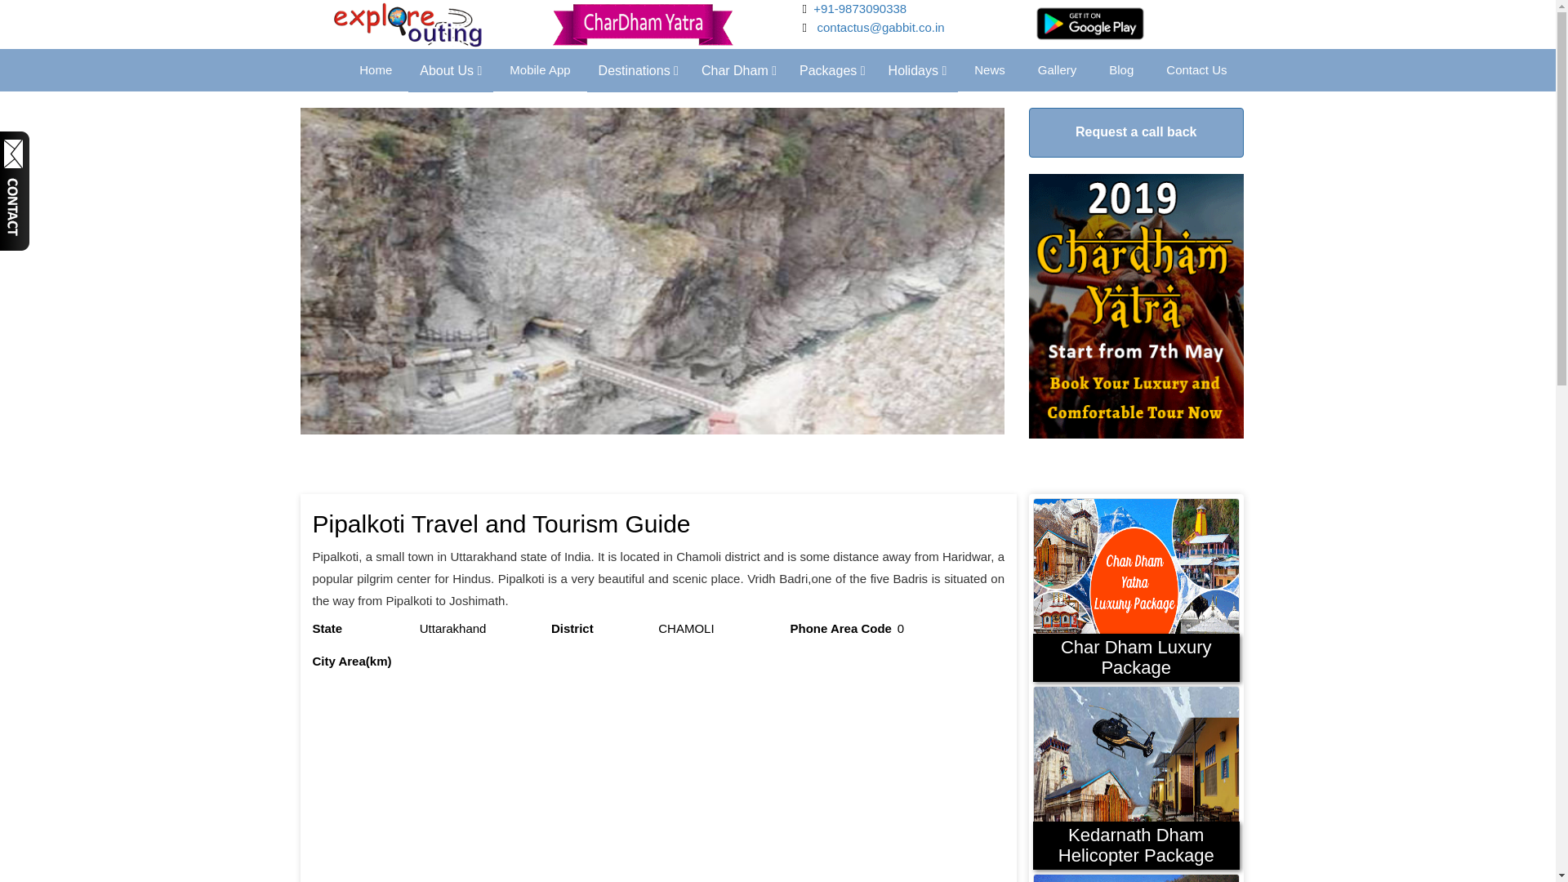 Image resolution: width=1568 pixels, height=882 pixels. I want to click on Holidays, so click(915, 70).